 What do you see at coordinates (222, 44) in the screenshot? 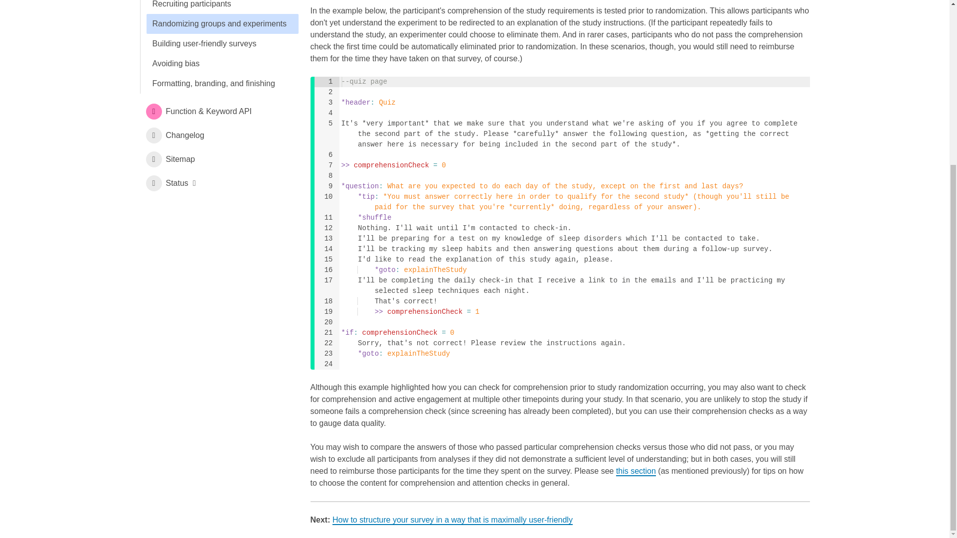
I see `Building user-friendly surveys` at bounding box center [222, 44].